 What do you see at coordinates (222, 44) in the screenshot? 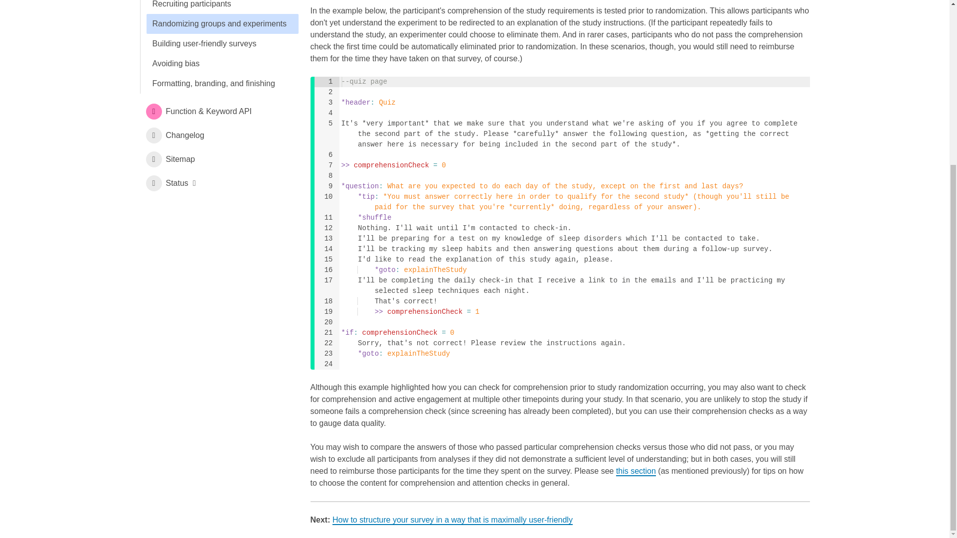
I see `Building user-friendly surveys` at bounding box center [222, 44].